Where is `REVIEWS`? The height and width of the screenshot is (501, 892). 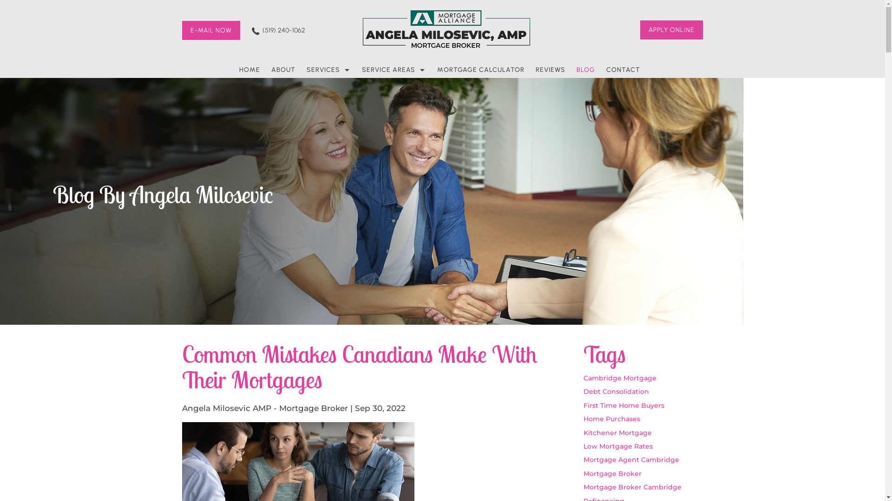 REVIEWS is located at coordinates (551, 70).